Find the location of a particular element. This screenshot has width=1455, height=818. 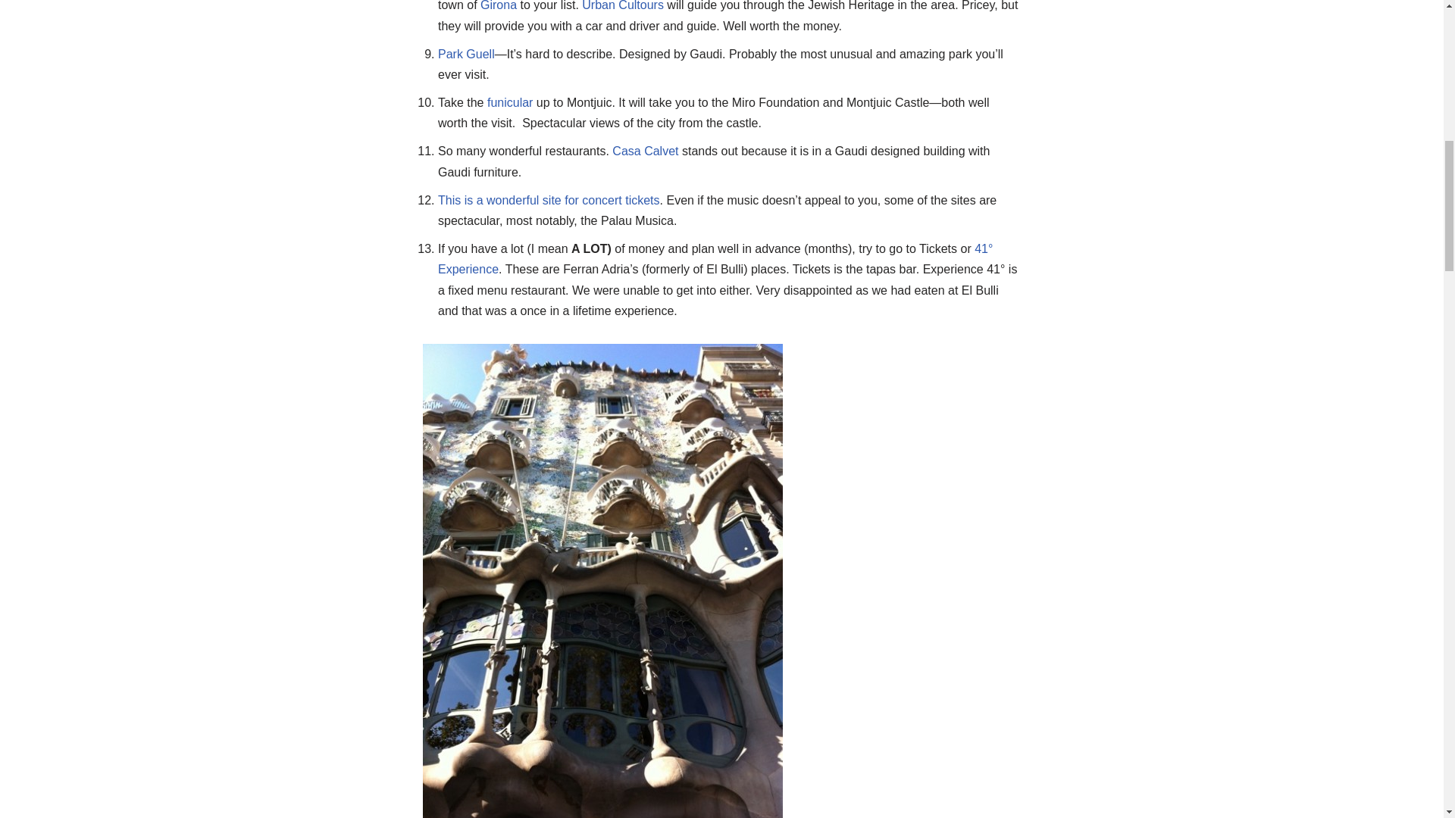

funicular is located at coordinates (509, 102).